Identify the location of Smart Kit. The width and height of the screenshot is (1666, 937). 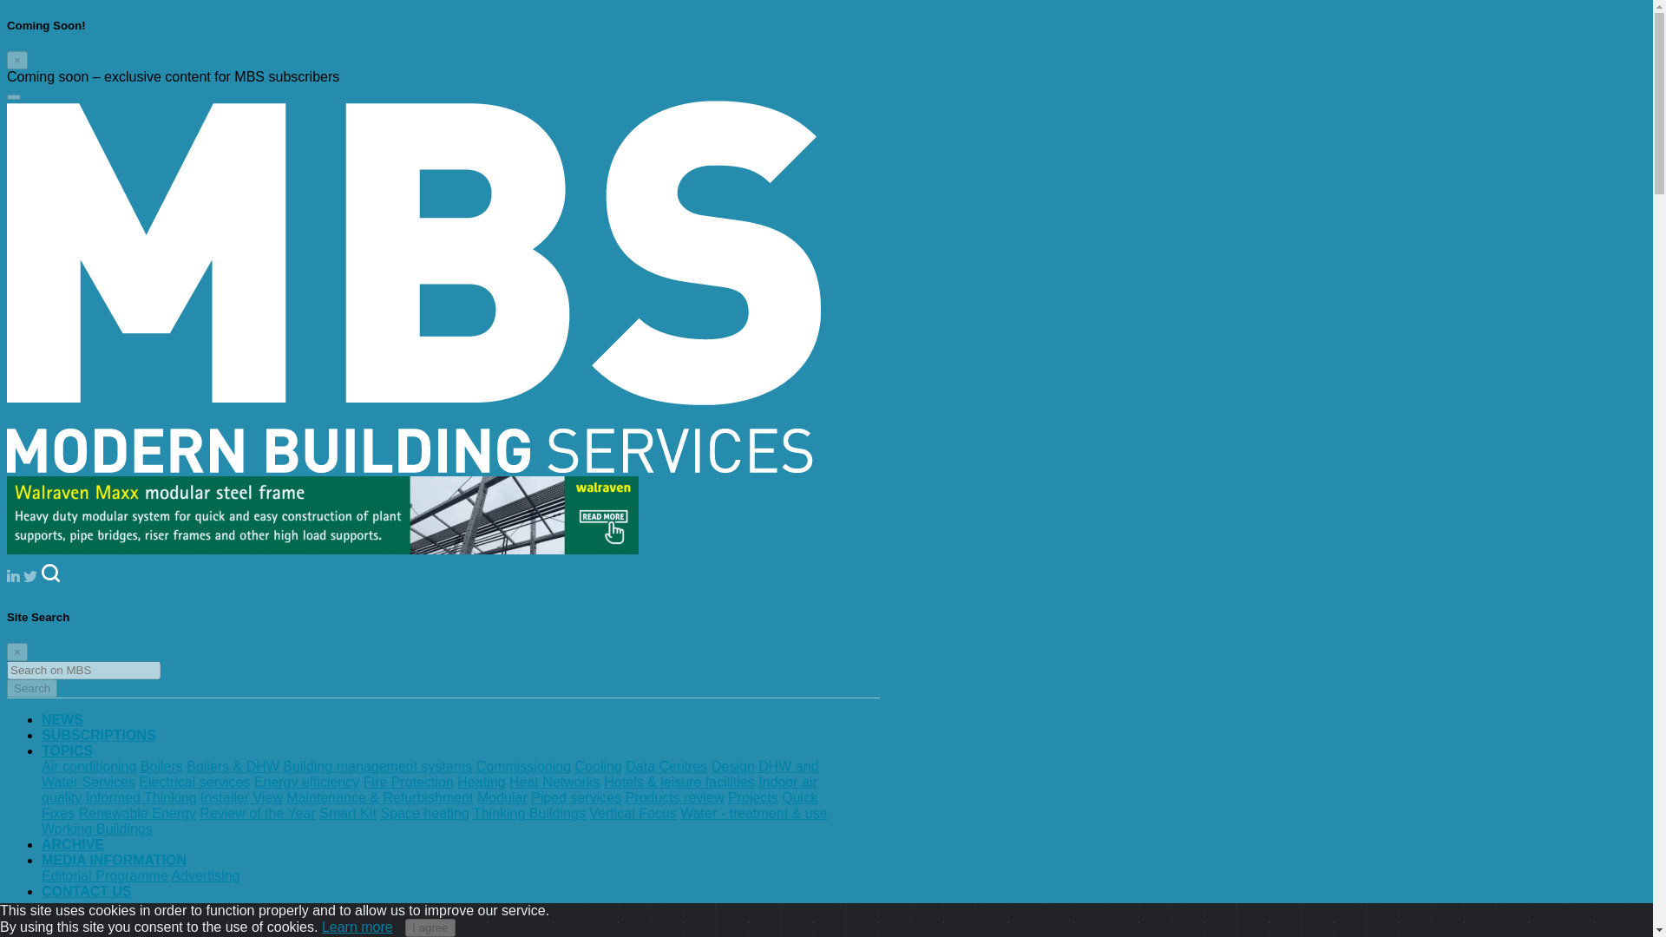
(347, 813).